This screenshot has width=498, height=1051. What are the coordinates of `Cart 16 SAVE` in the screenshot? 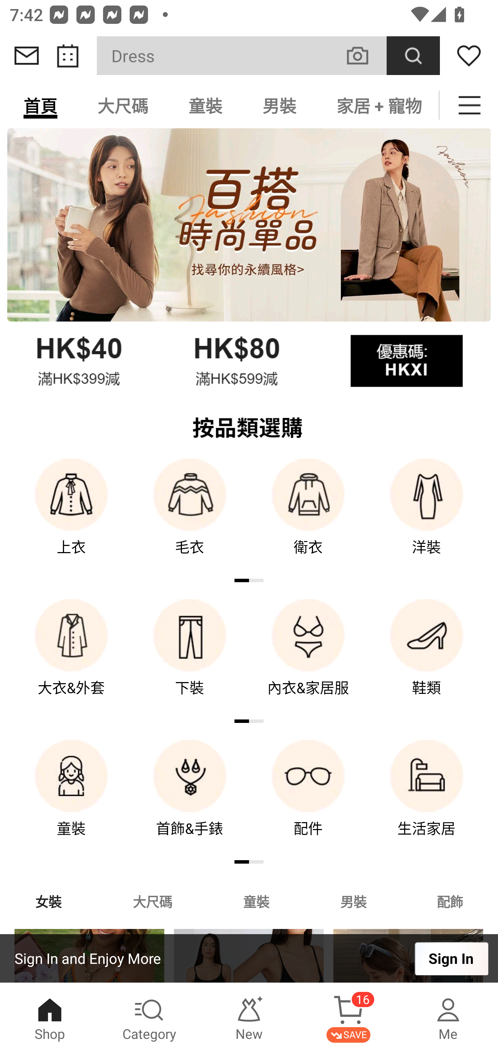 It's located at (349, 1017).